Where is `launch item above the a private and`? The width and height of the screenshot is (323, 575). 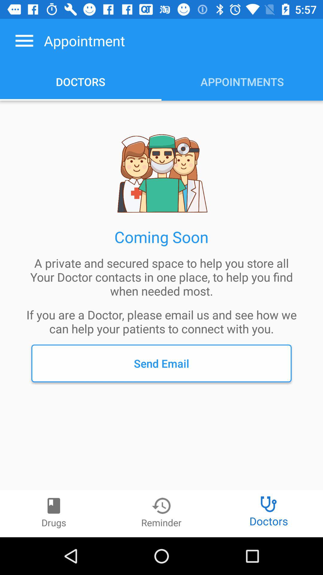 launch item above the a private and is located at coordinates (24, 41).